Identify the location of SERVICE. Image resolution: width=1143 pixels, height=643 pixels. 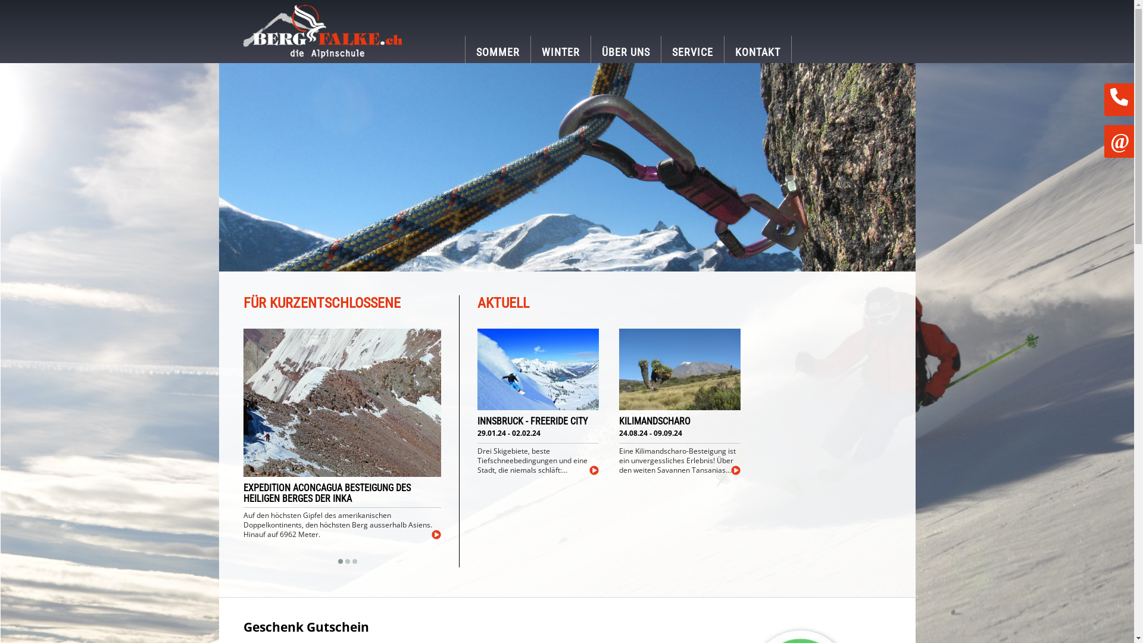
(693, 49).